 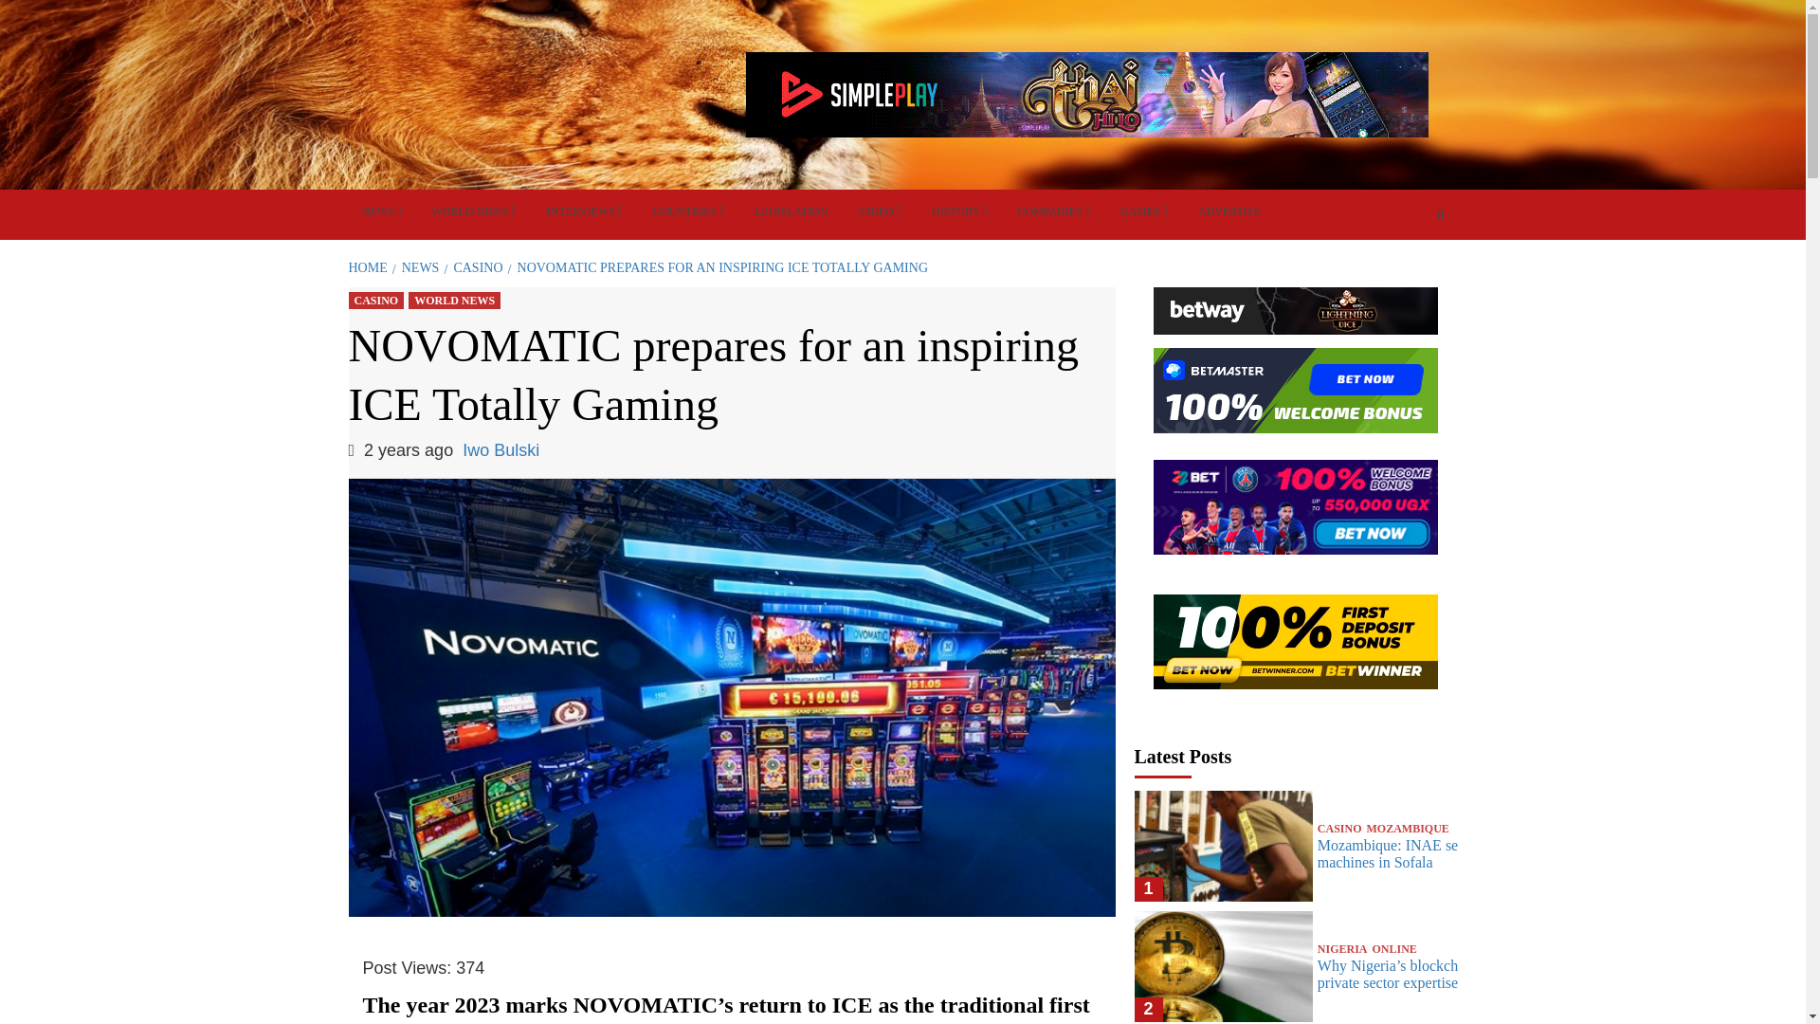 What do you see at coordinates (381, 211) in the screenshot?
I see `NEWS` at bounding box center [381, 211].